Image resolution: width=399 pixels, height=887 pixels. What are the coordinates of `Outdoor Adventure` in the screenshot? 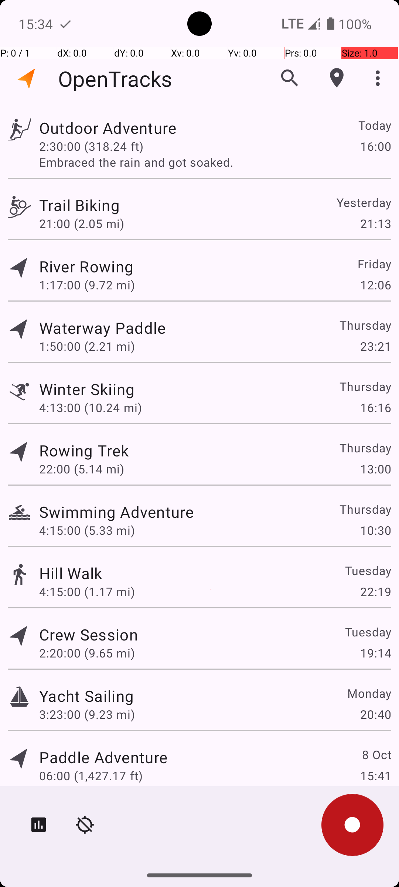 It's located at (108, 128).